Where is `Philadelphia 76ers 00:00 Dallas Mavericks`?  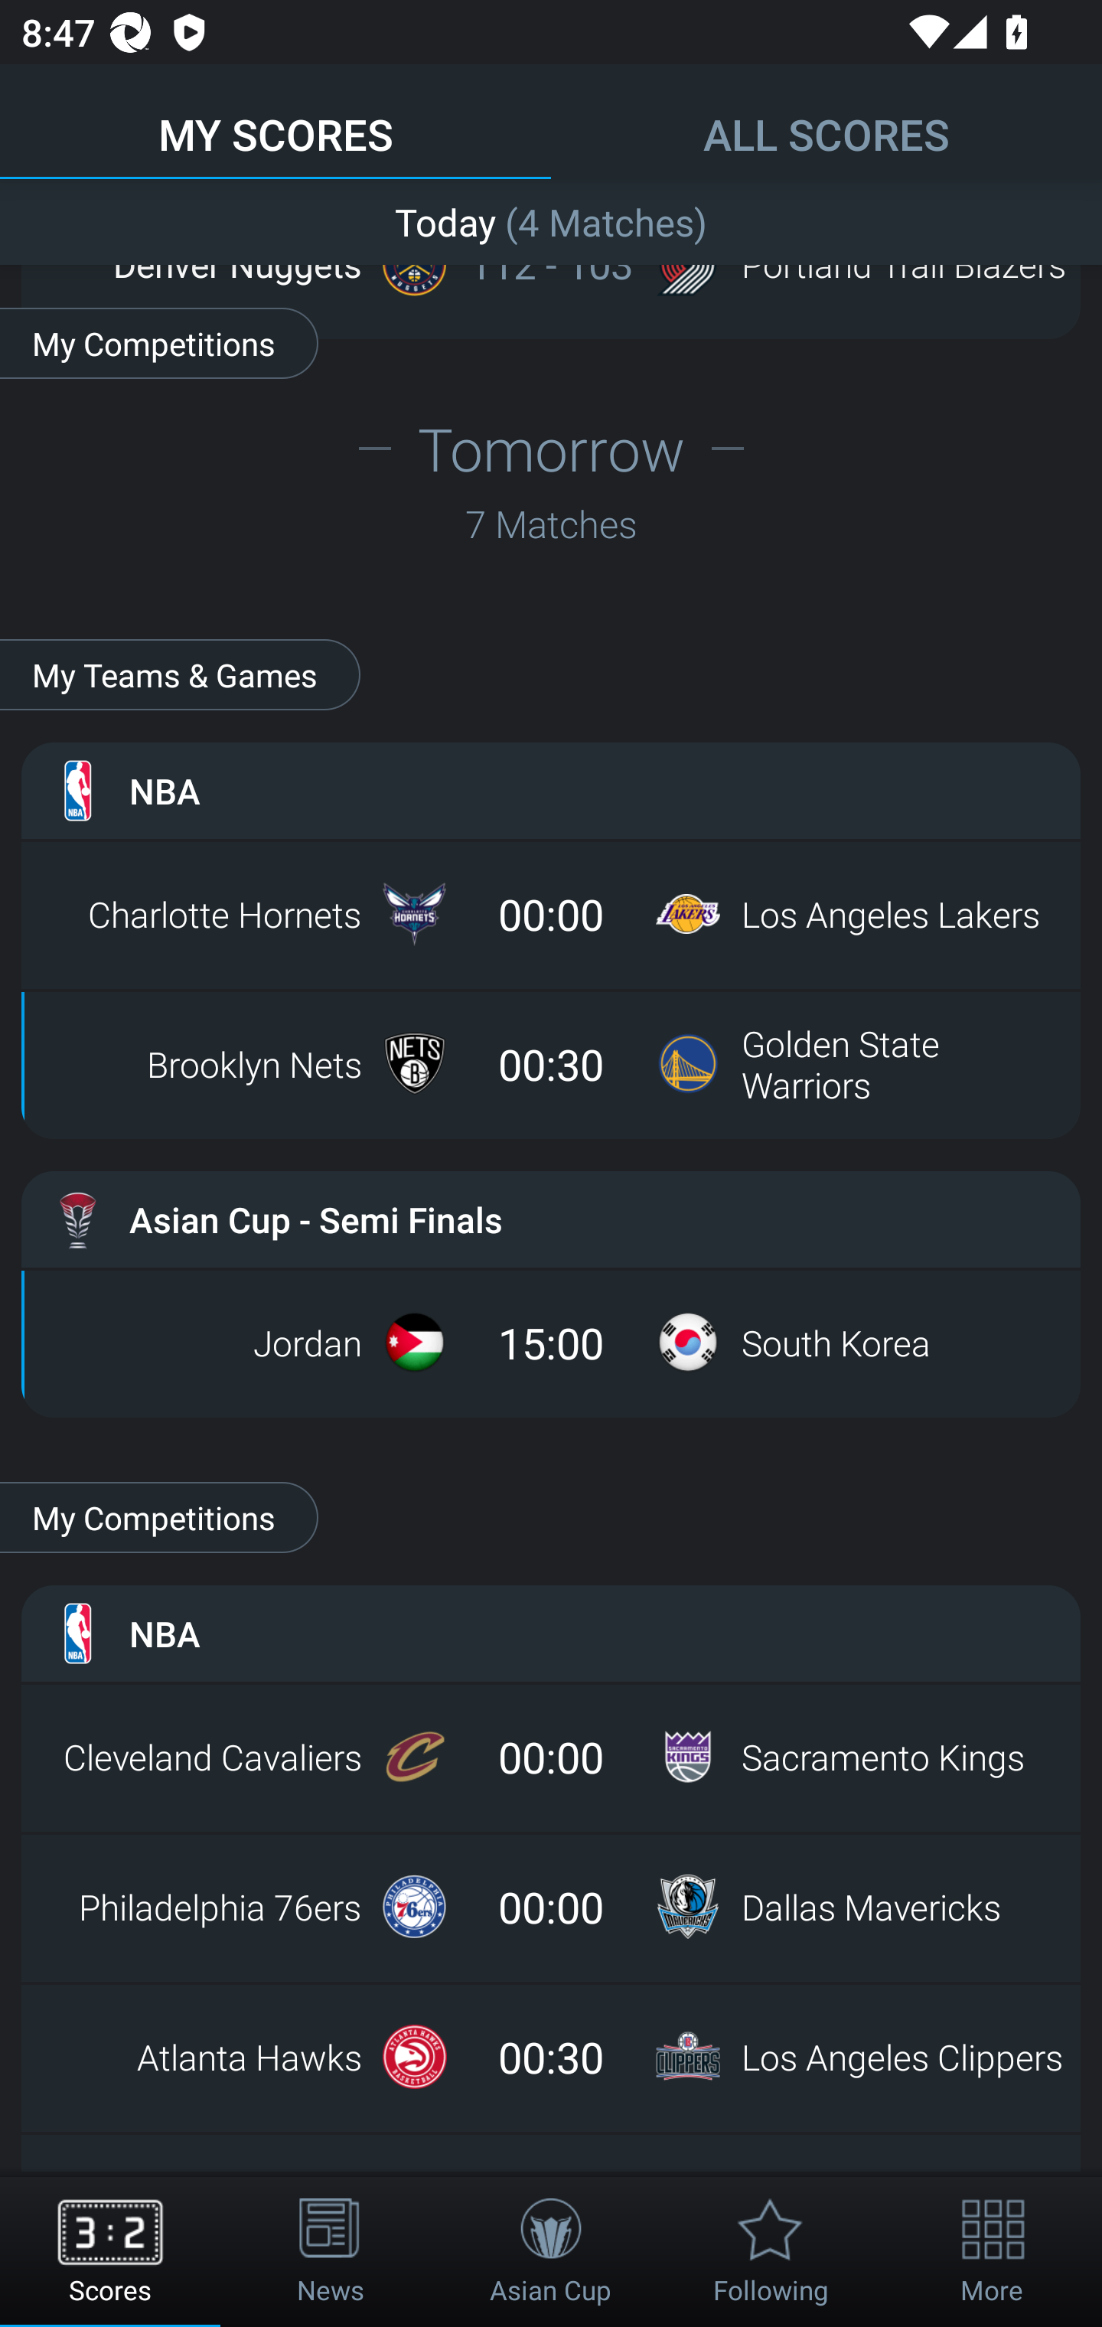
Philadelphia 76ers 00:00 Dallas Mavericks is located at coordinates (551, 1907).